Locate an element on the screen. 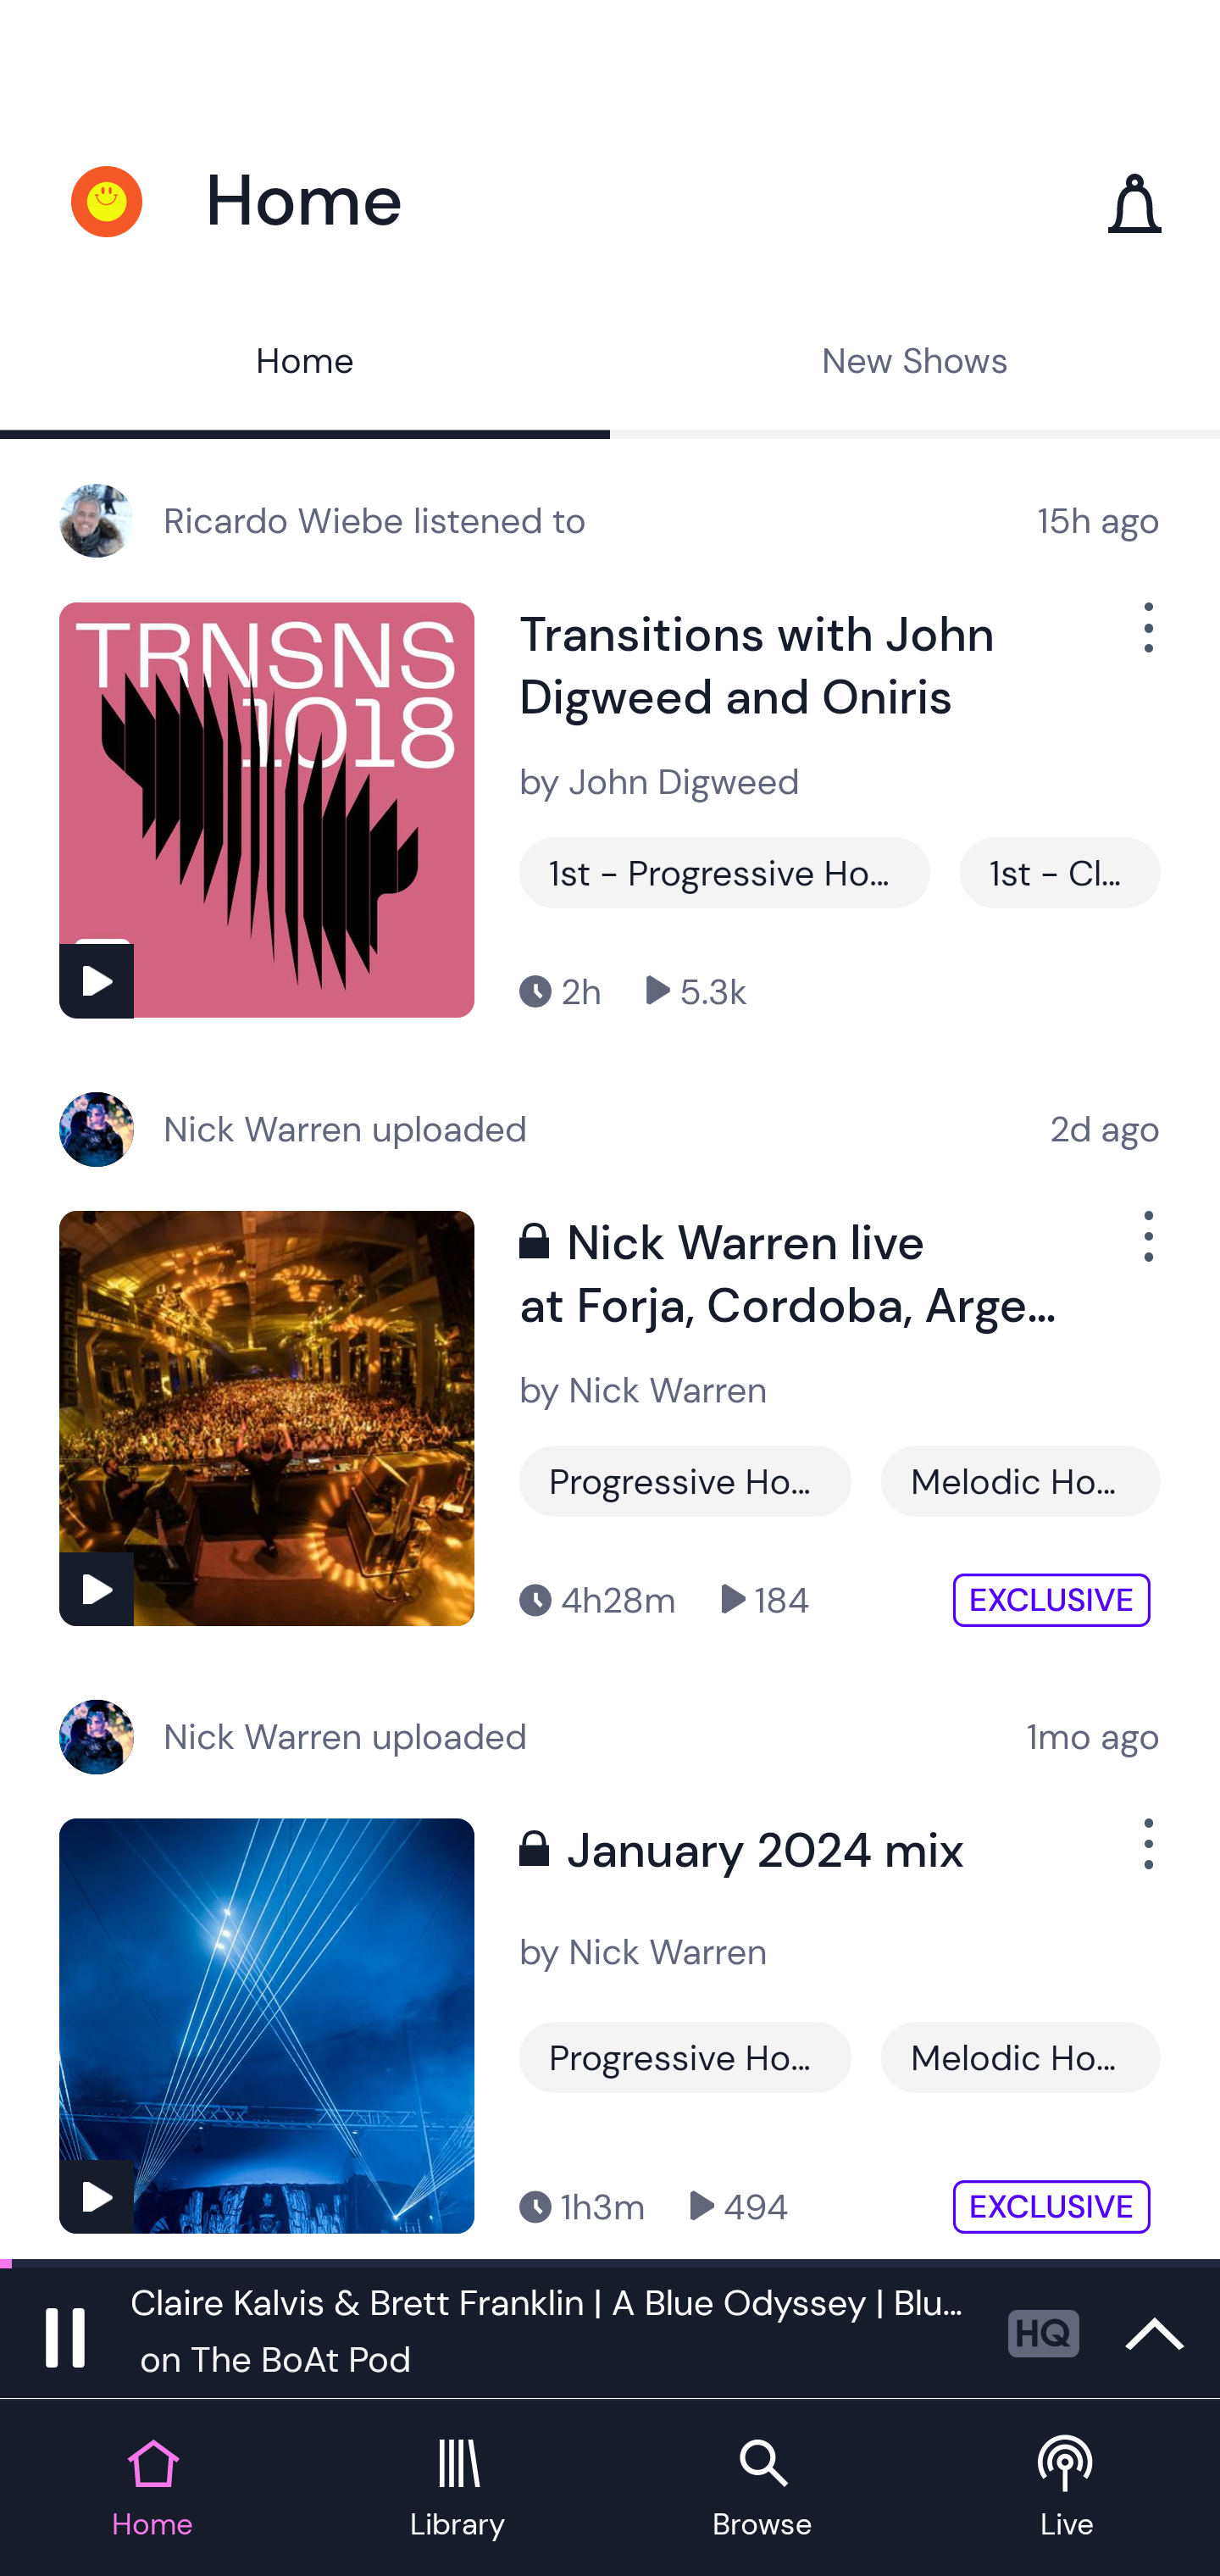  New Shows is located at coordinates (915, 364).